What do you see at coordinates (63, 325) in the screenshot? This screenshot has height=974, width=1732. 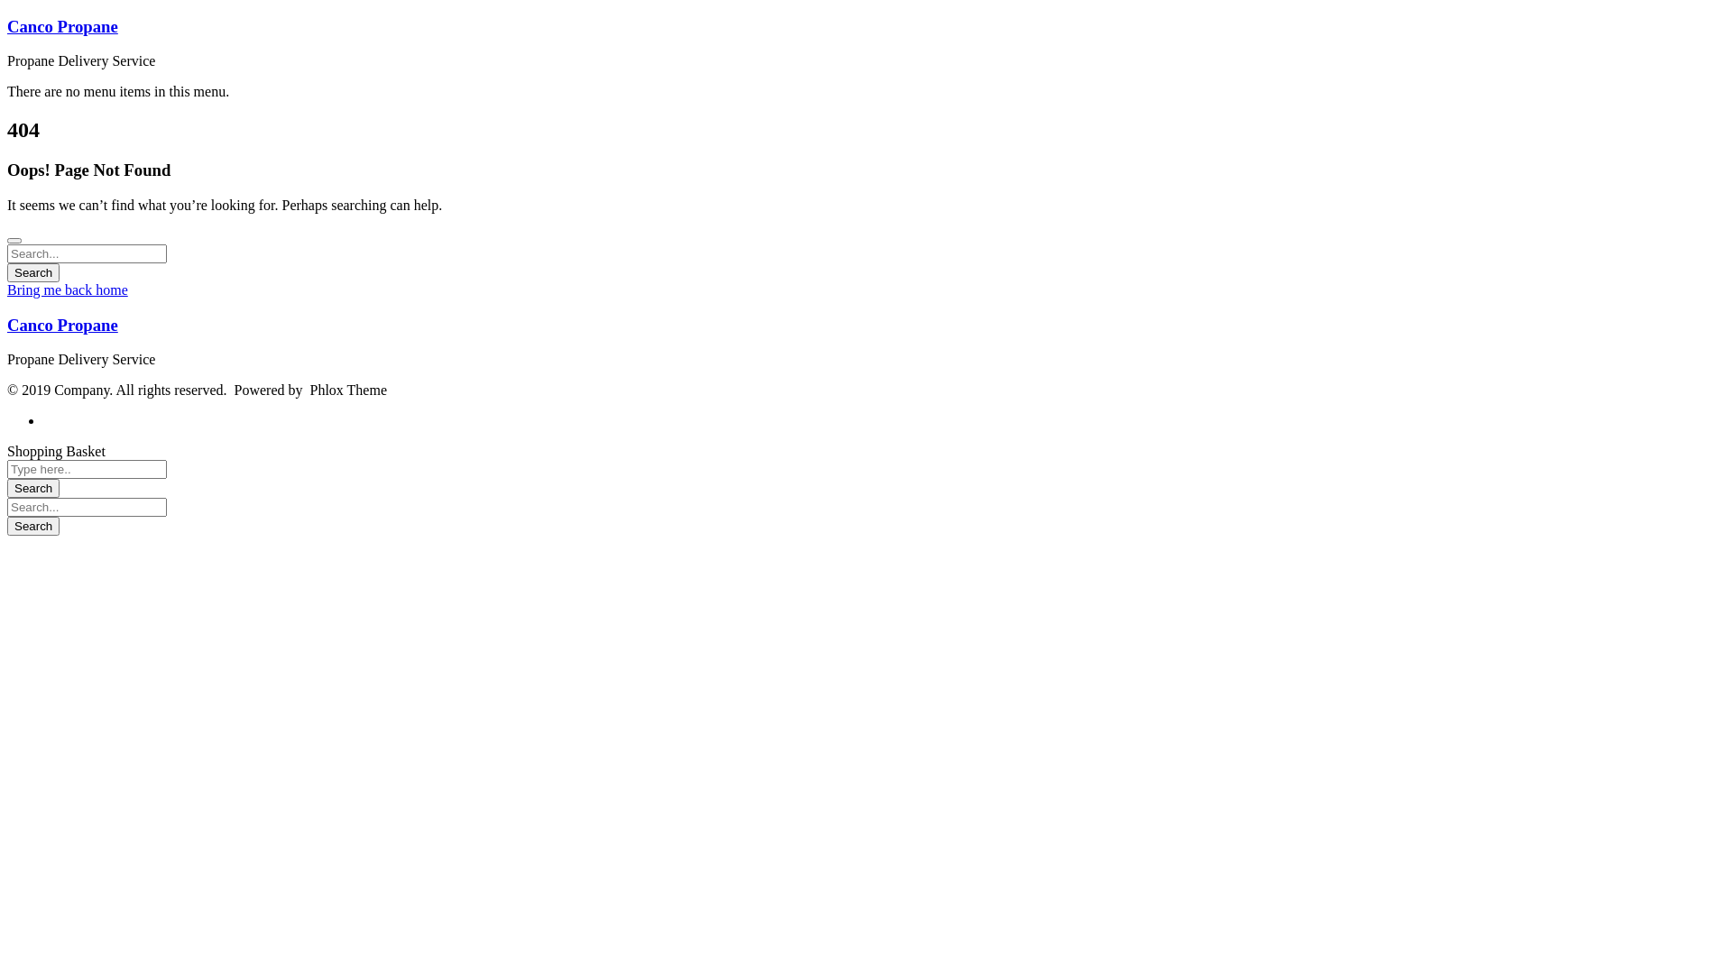 I see `Canco Propane` at bounding box center [63, 325].